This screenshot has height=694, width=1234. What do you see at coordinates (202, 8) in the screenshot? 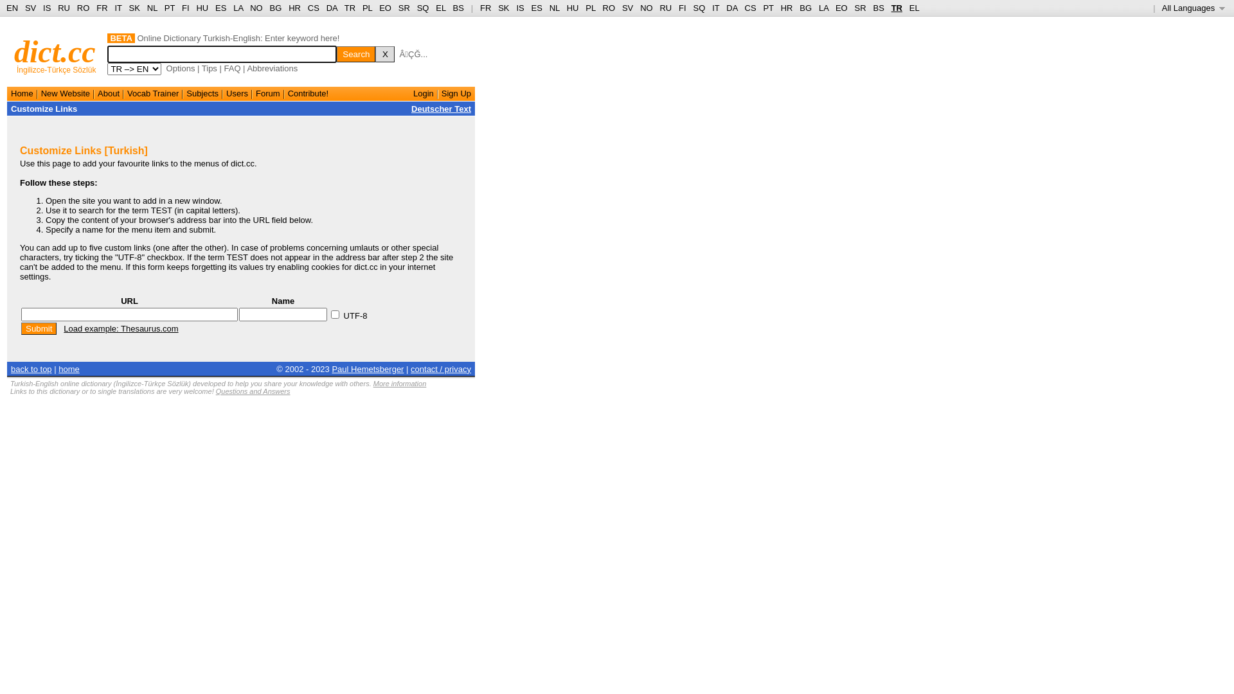
I see `HU` at bounding box center [202, 8].